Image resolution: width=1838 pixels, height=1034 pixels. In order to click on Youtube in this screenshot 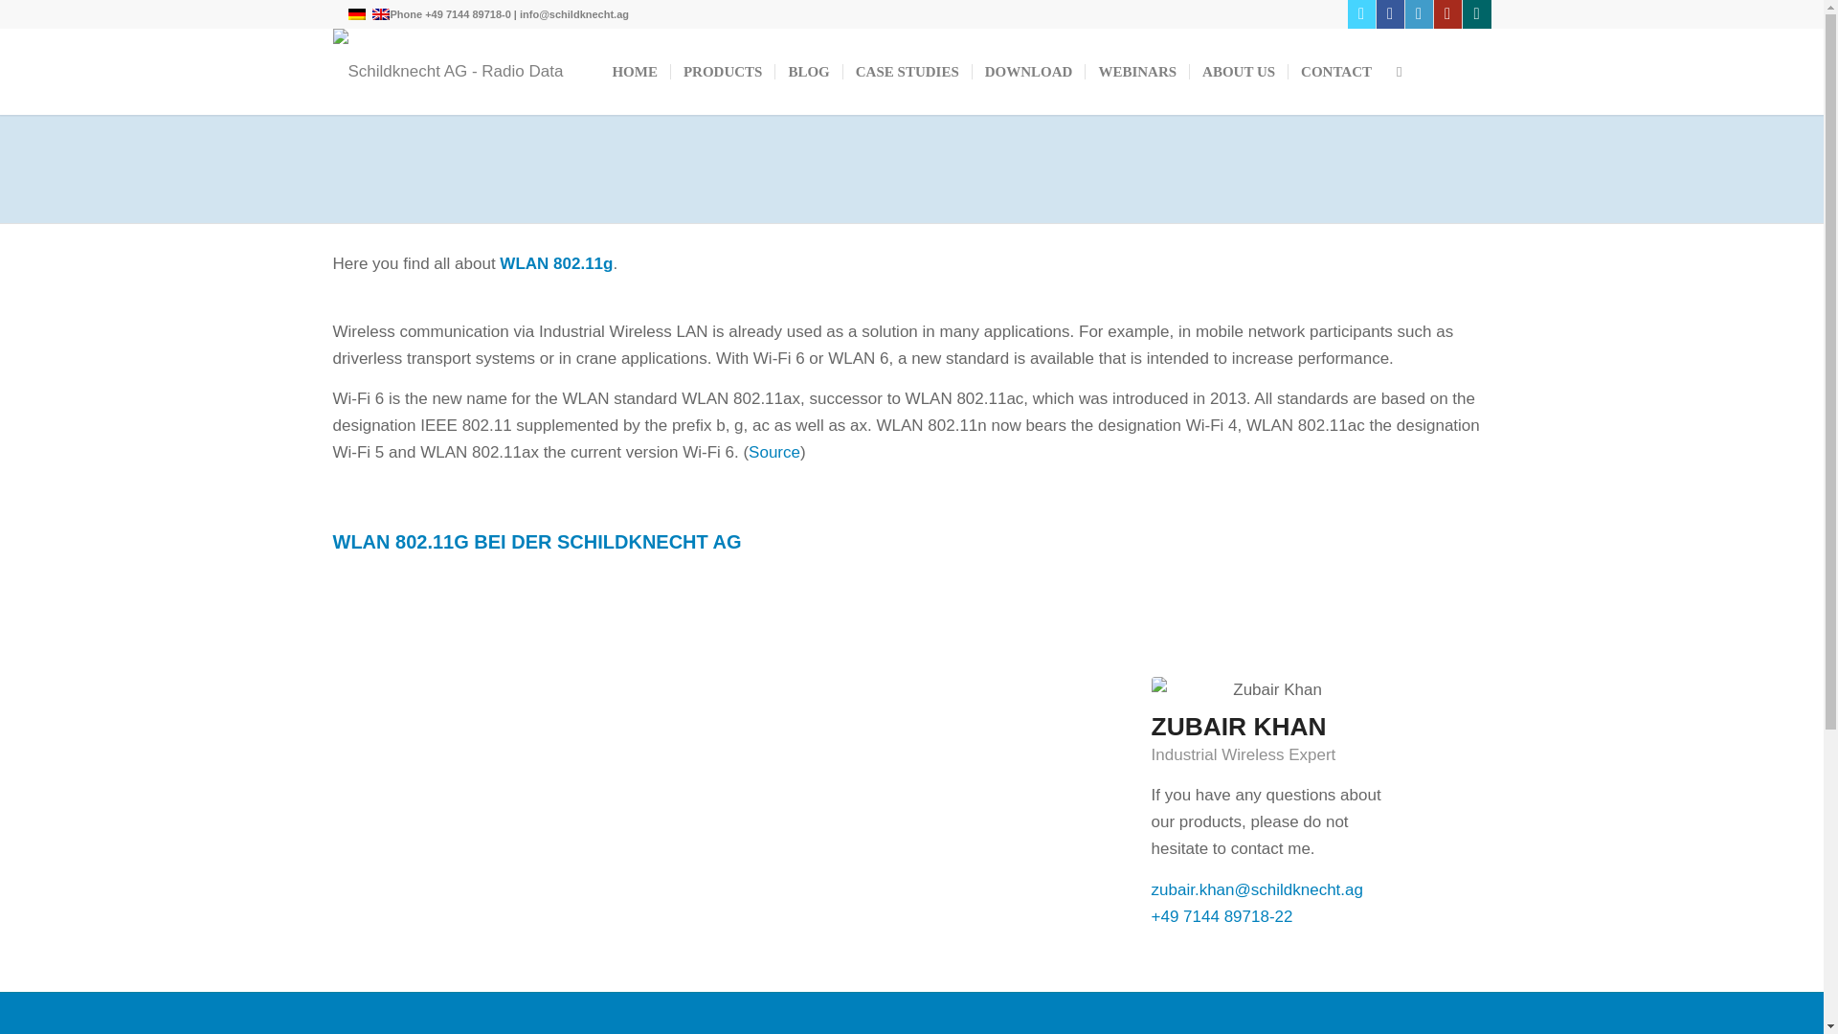, I will do `click(1447, 14)`.